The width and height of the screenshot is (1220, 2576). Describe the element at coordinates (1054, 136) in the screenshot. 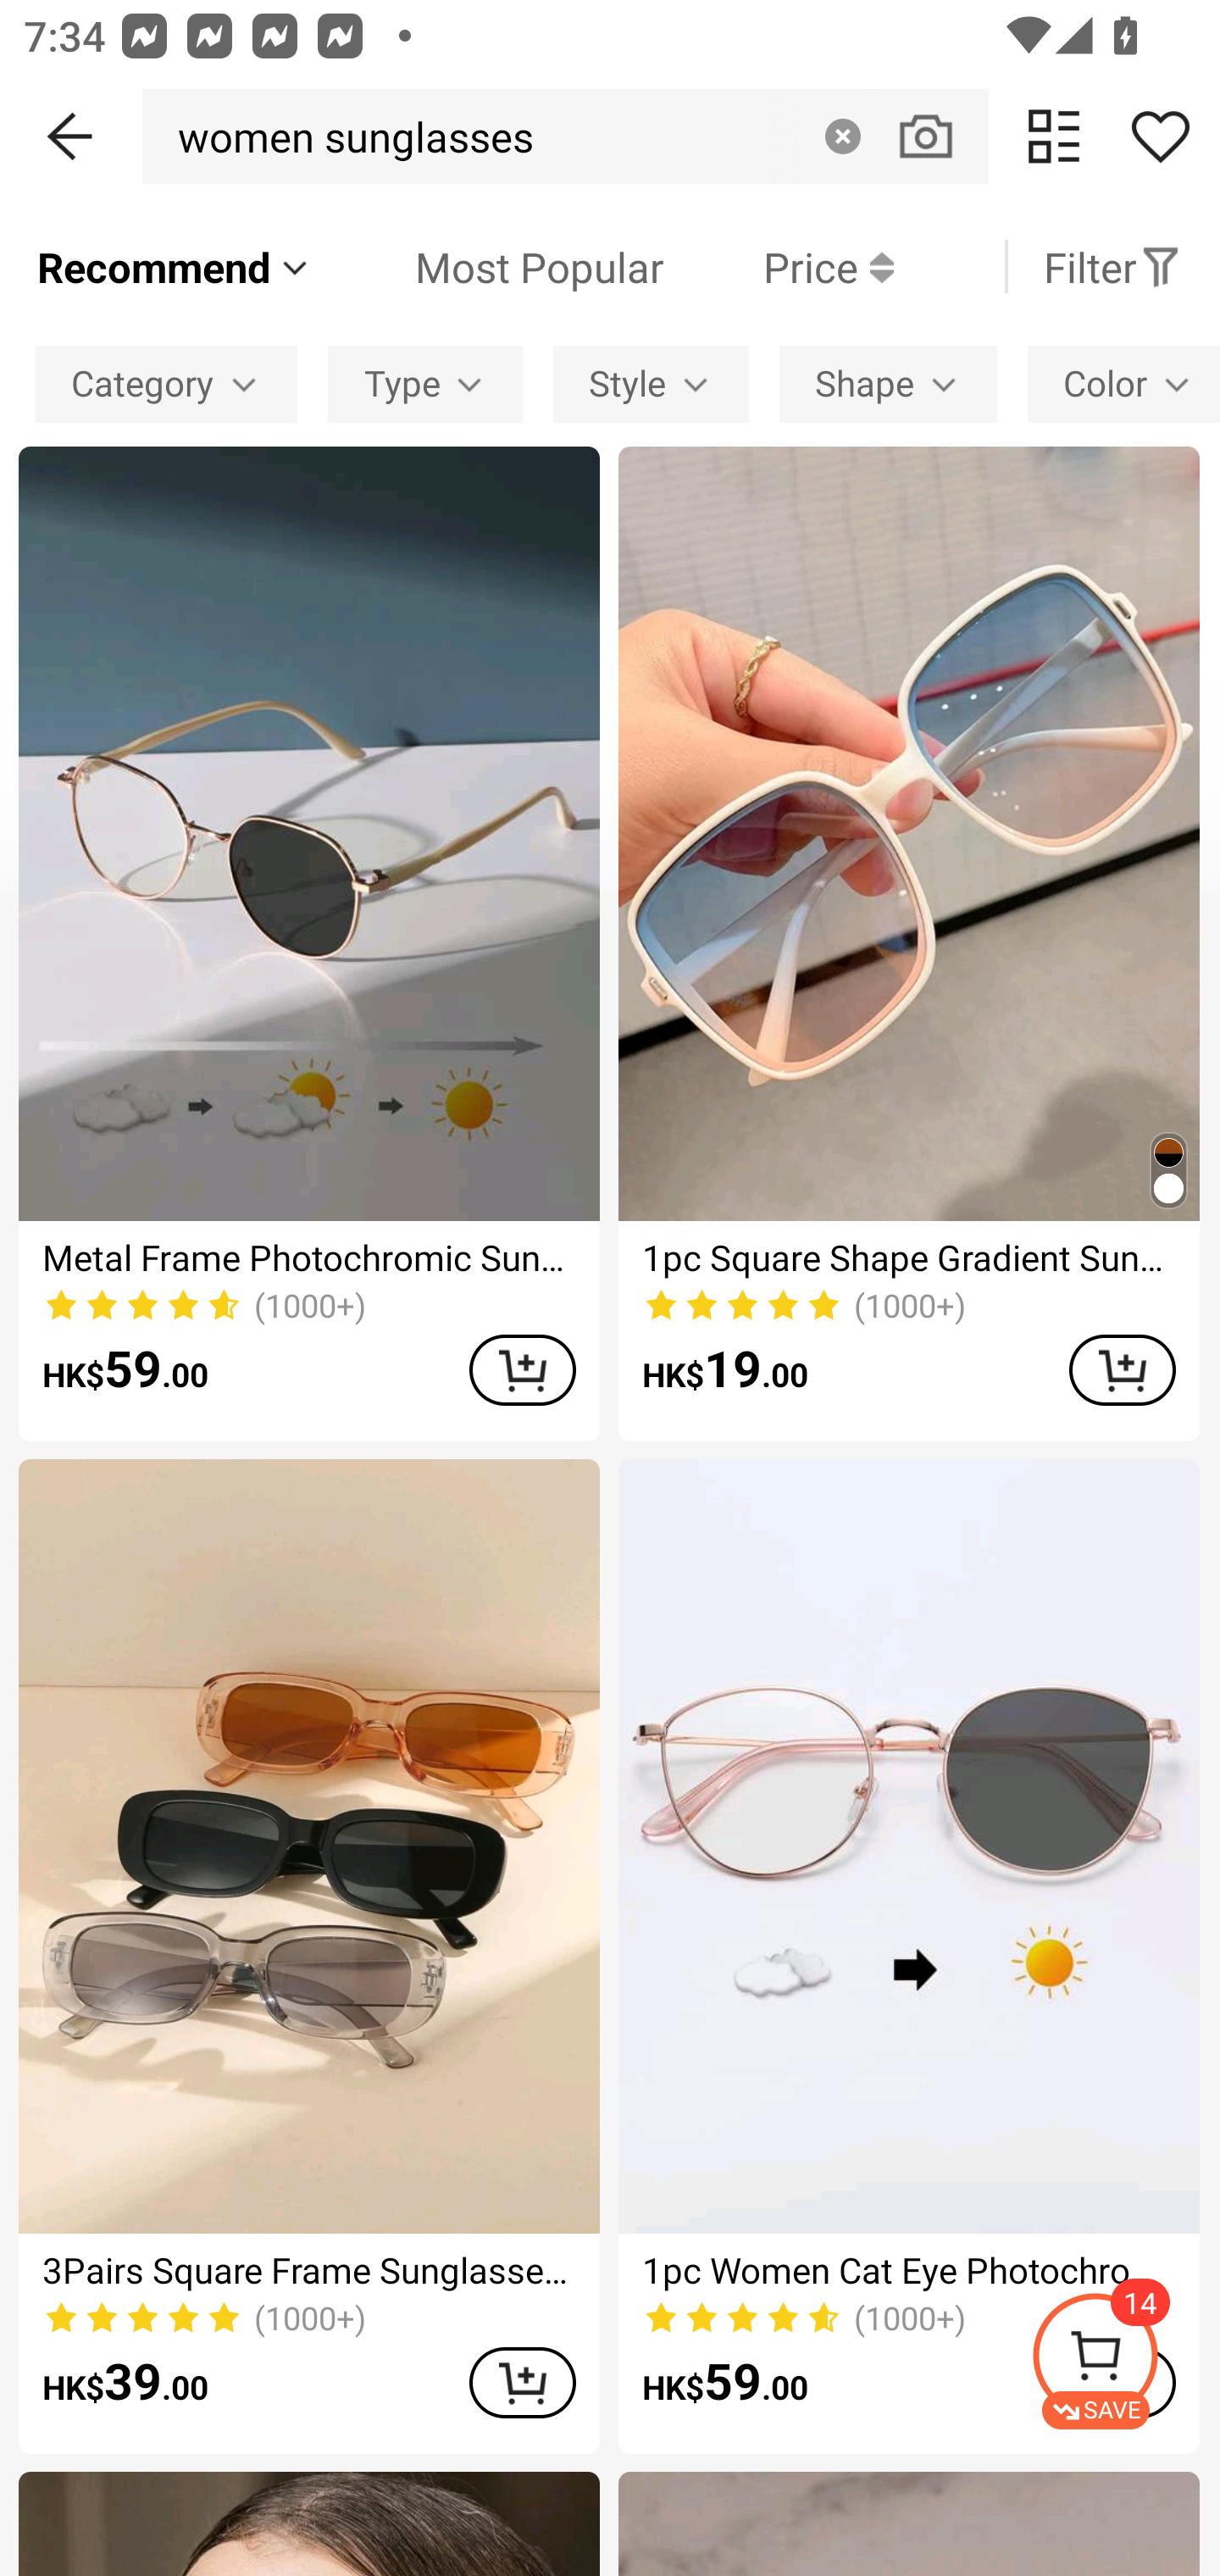

I see `change view` at that location.